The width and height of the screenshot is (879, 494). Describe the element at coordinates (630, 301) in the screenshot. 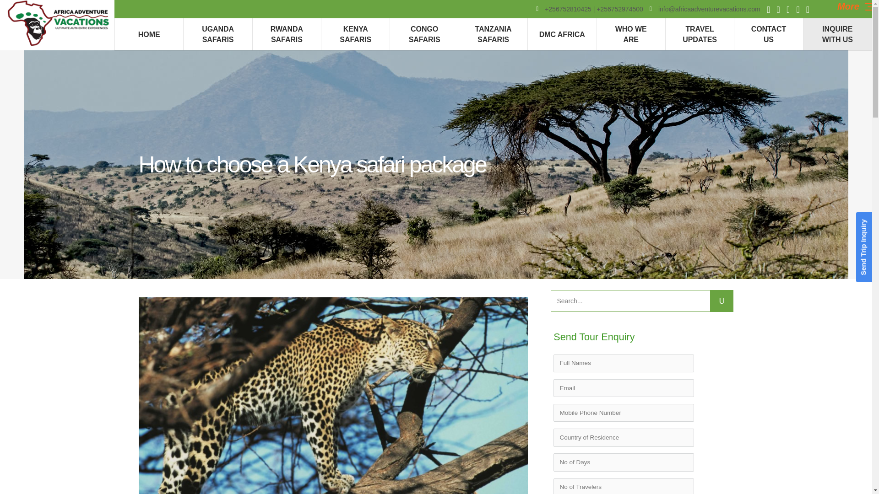

I see `Search for:` at that location.